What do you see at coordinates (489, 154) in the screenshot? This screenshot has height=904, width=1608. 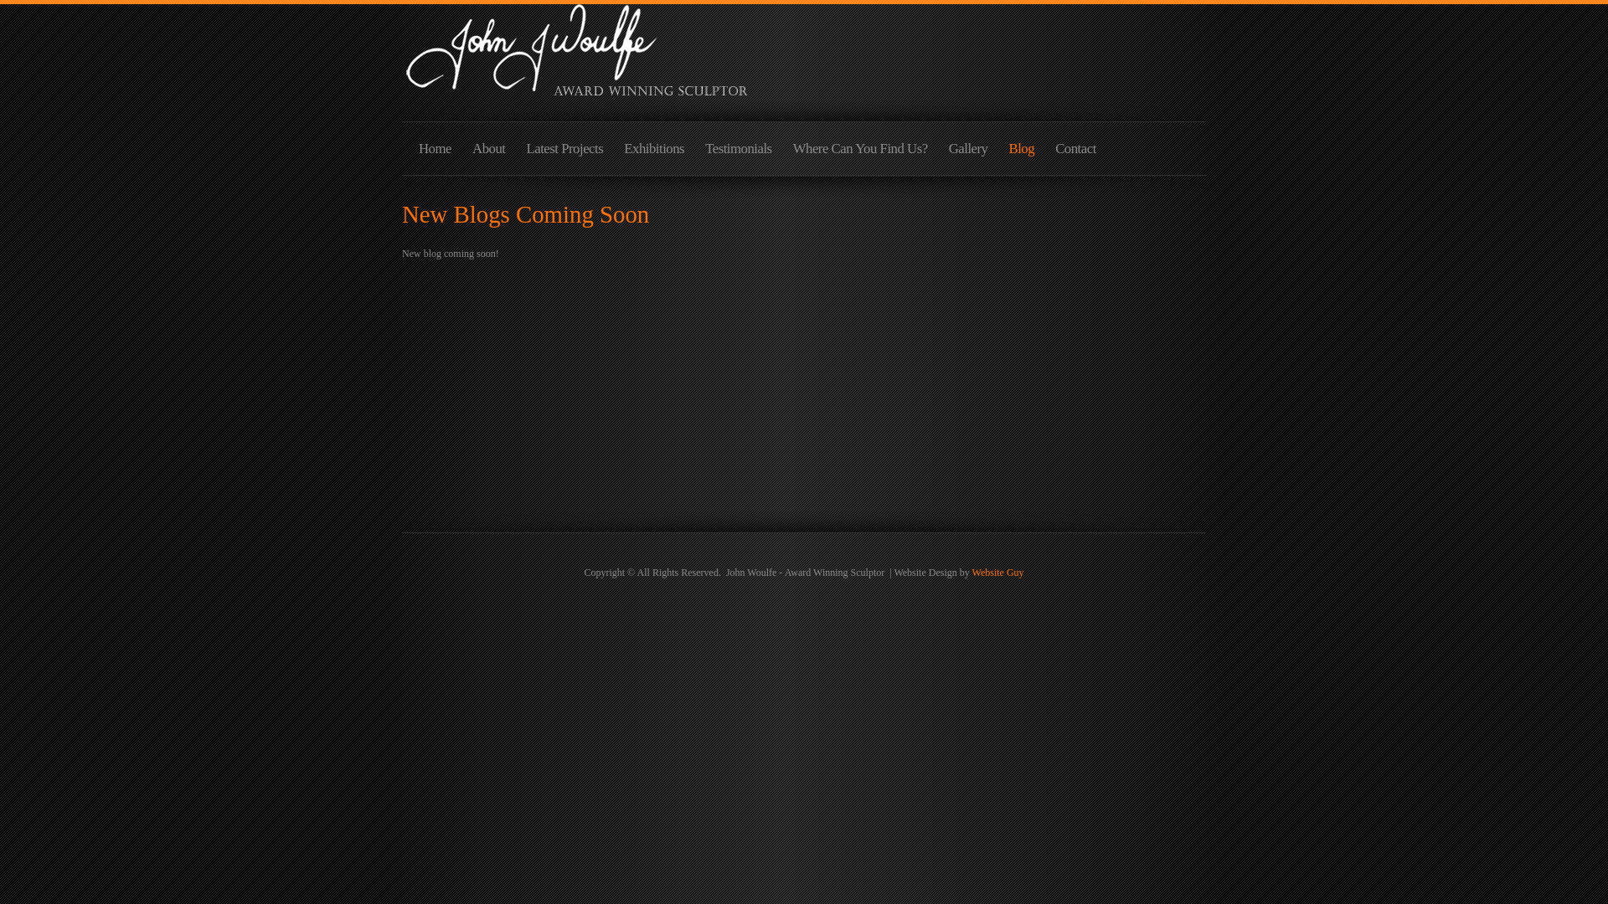 I see `About` at bounding box center [489, 154].